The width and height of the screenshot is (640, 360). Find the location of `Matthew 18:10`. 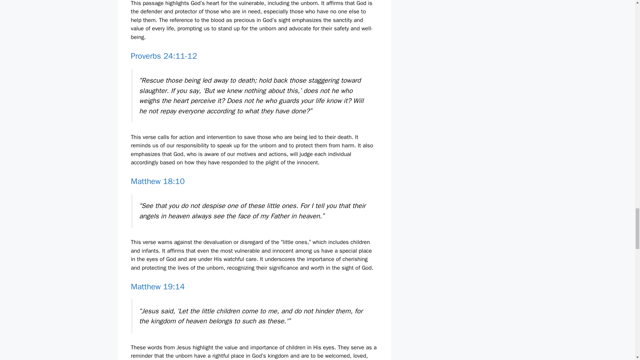

Matthew 18:10 is located at coordinates (157, 181).